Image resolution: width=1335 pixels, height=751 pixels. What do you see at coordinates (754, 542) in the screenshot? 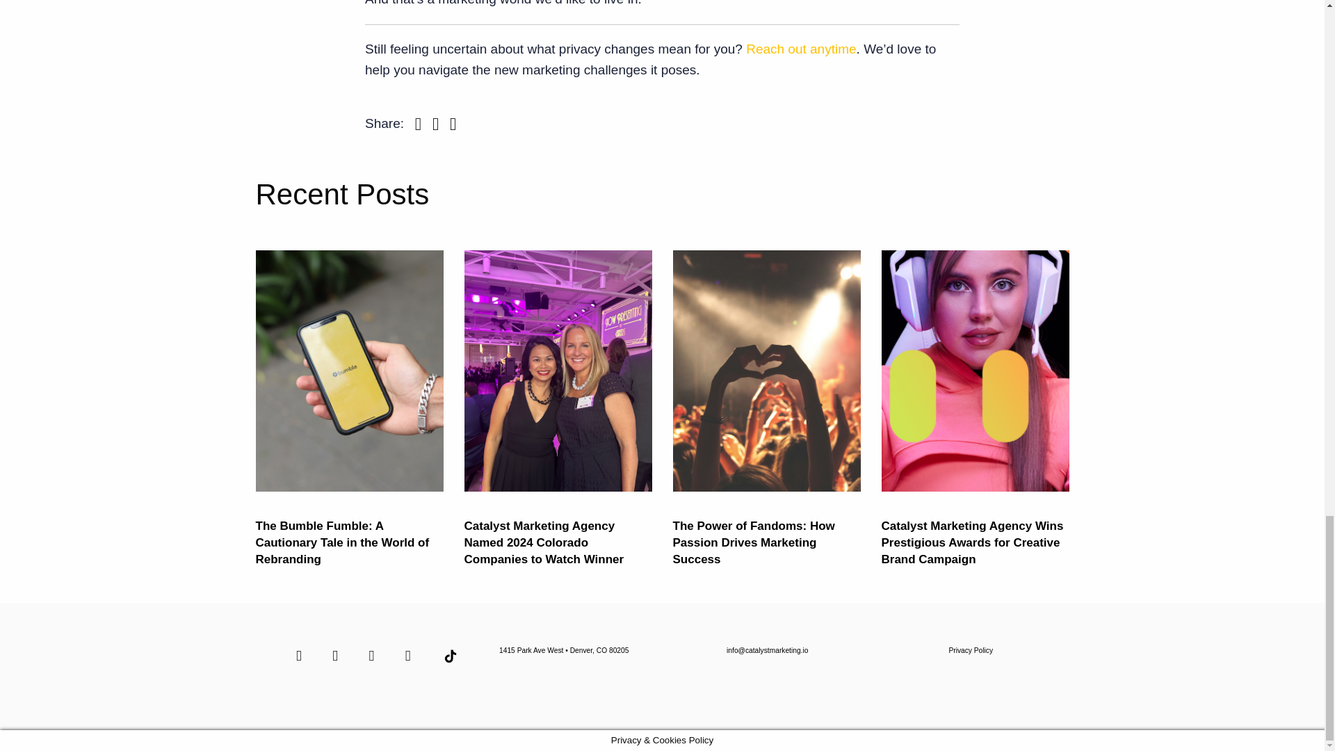
I see `The Power of Fandoms: How Passion Drives Marketing Success` at bounding box center [754, 542].